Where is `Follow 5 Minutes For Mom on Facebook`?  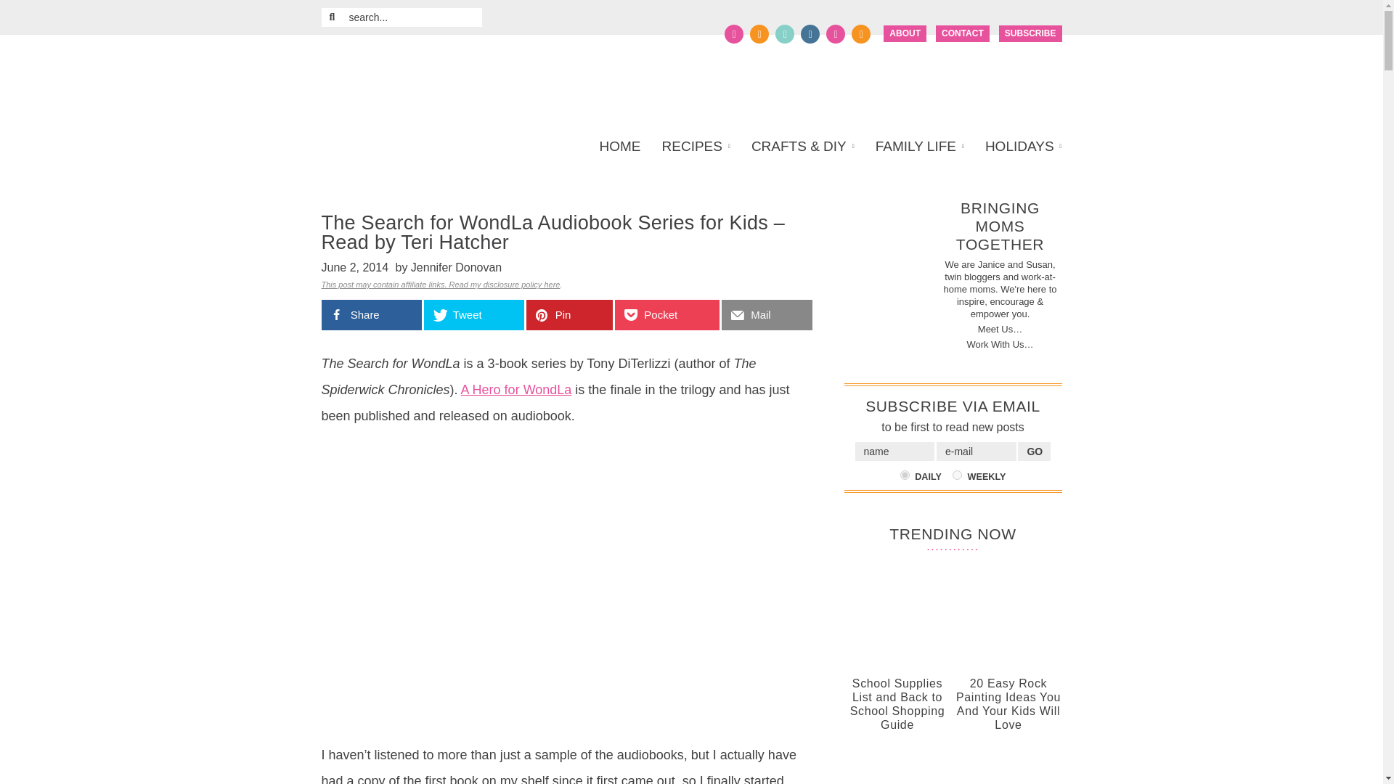
Follow 5 Minutes For Mom on Facebook is located at coordinates (733, 33).